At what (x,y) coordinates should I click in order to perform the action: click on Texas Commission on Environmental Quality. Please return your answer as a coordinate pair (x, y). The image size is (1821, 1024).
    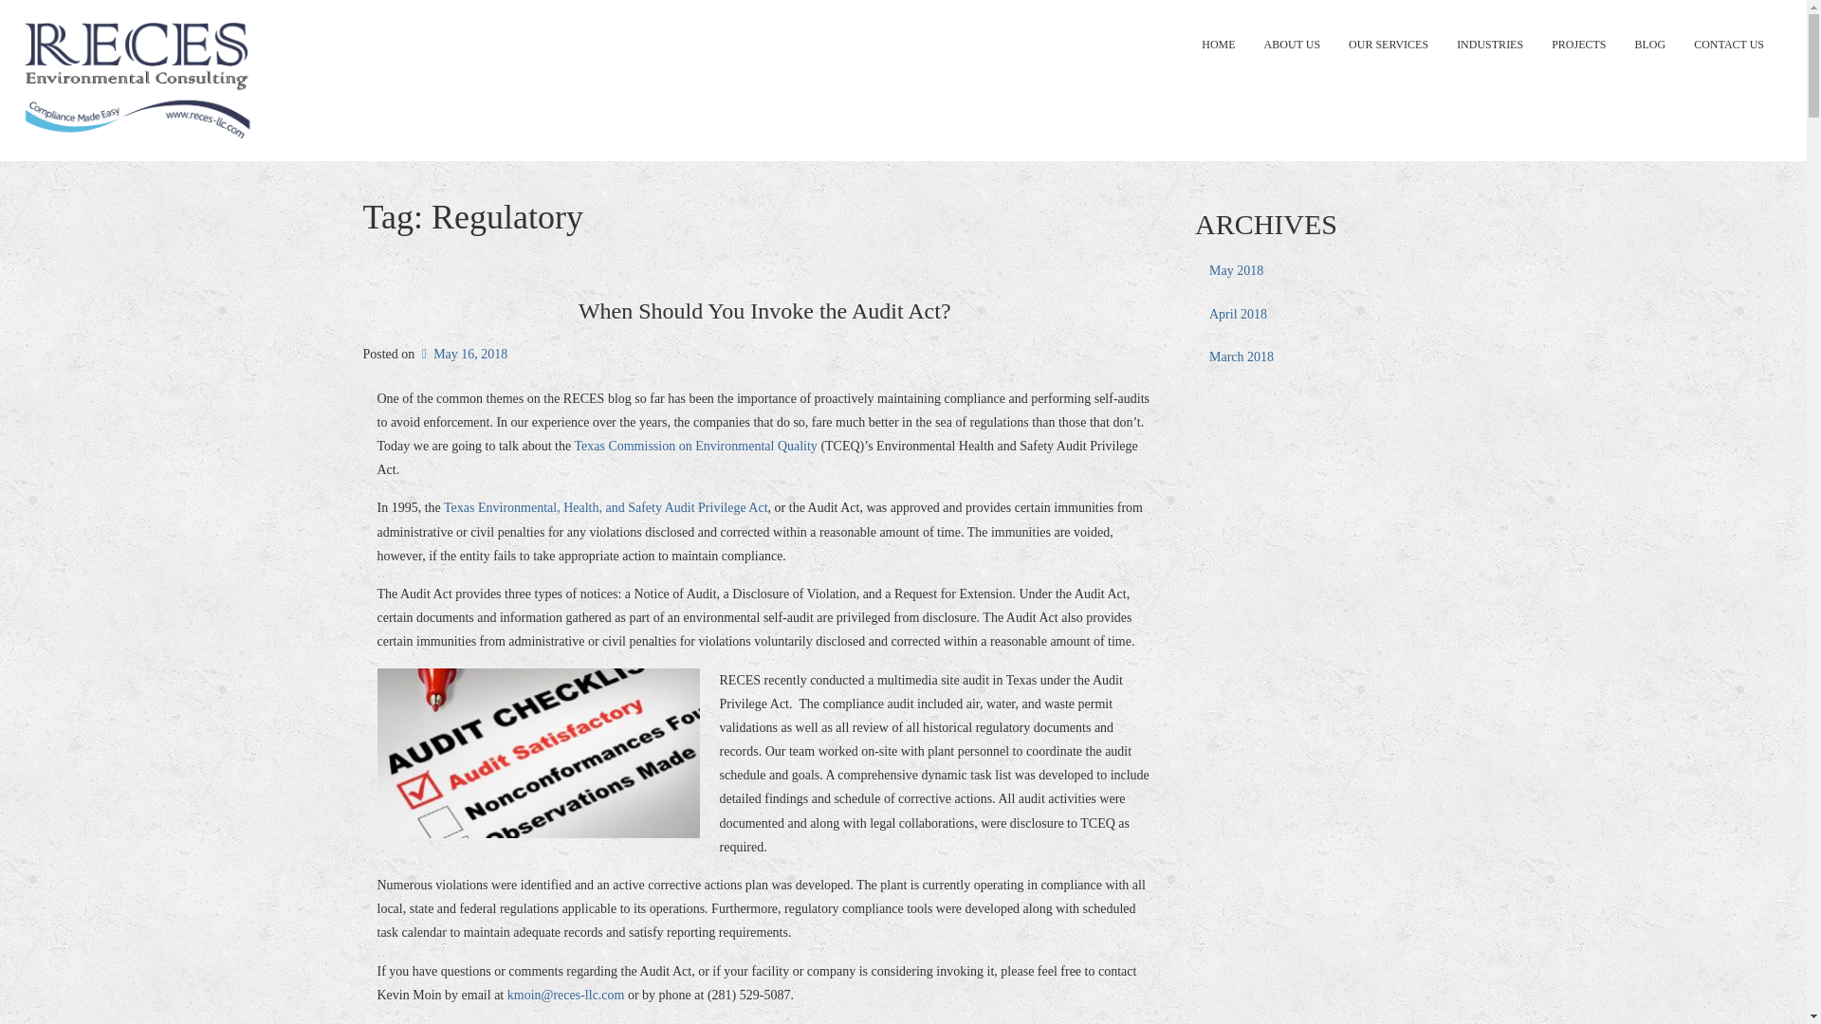
    Looking at the image, I should click on (696, 446).